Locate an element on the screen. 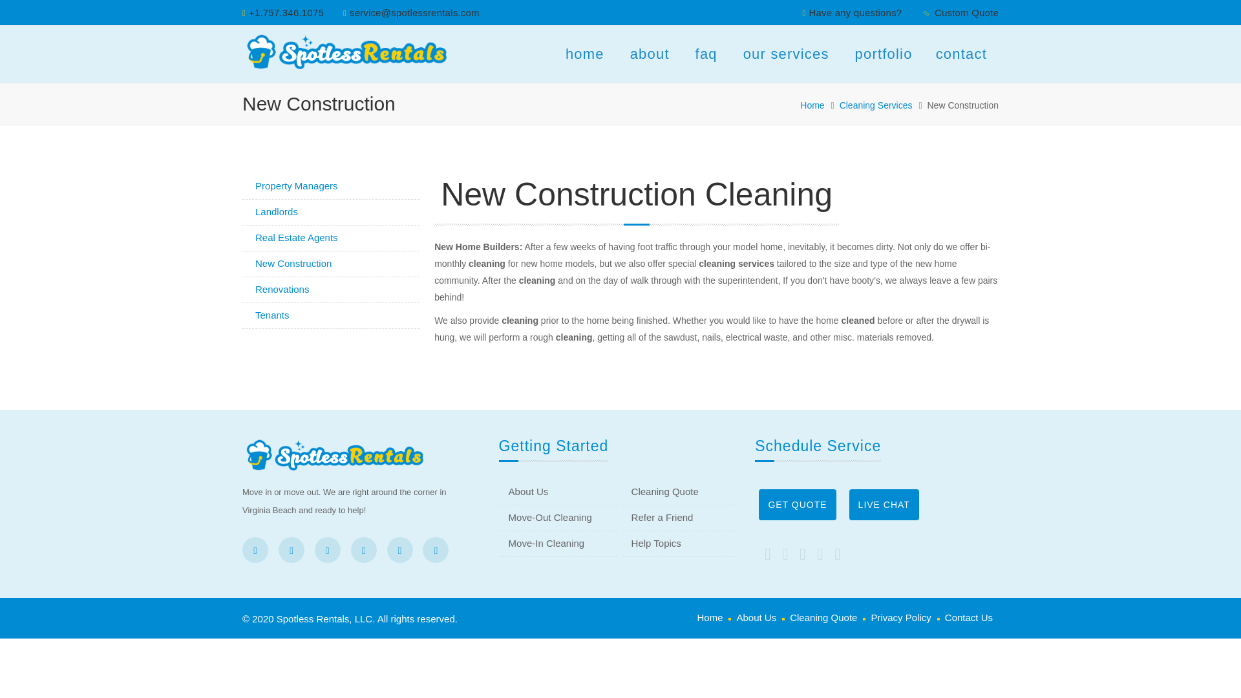  Custom Quote is located at coordinates (966, 12).